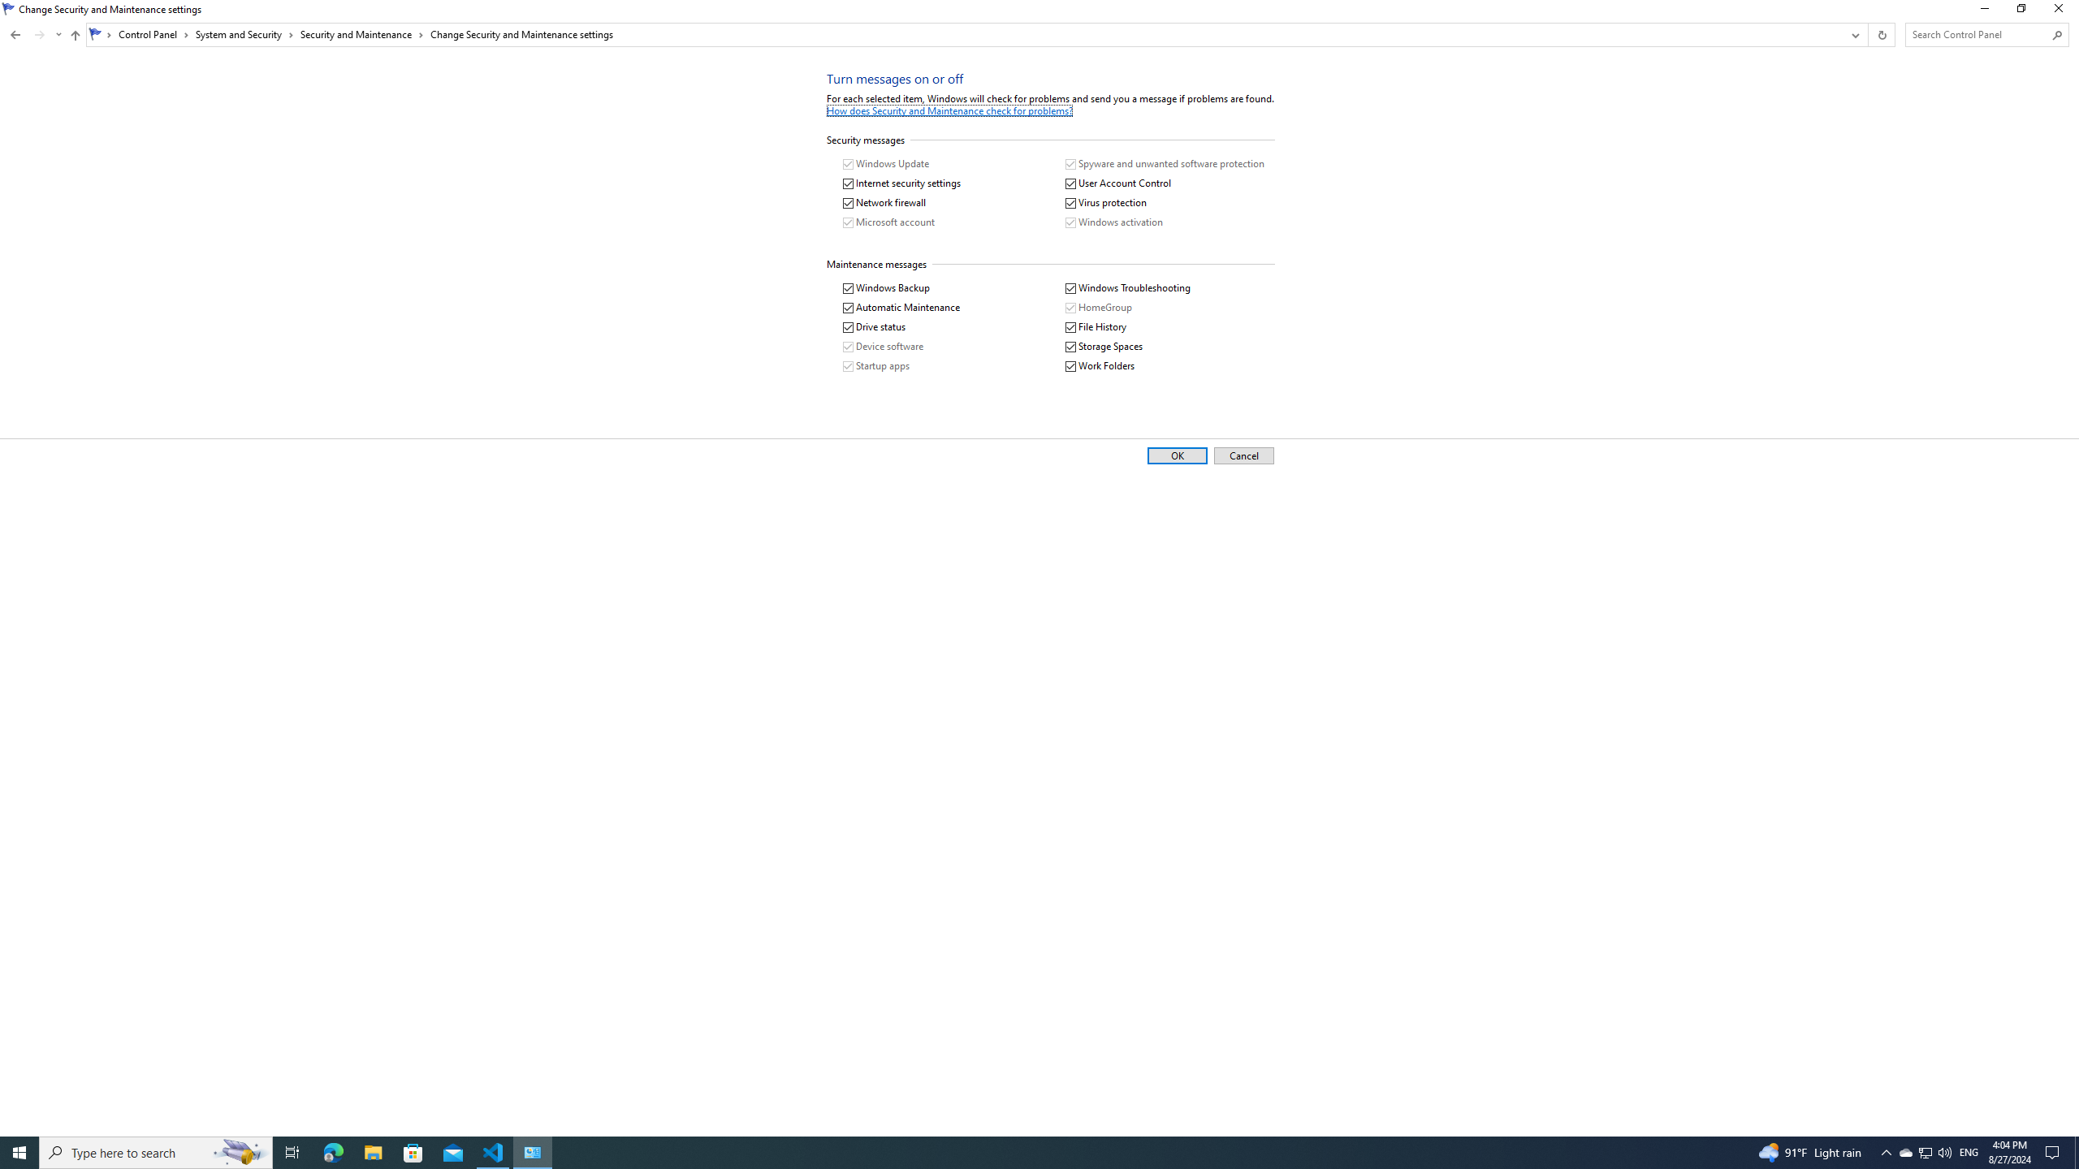 The image size is (2079, 1169). I want to click on Windows Troubleshooting, so click(1127, 289).